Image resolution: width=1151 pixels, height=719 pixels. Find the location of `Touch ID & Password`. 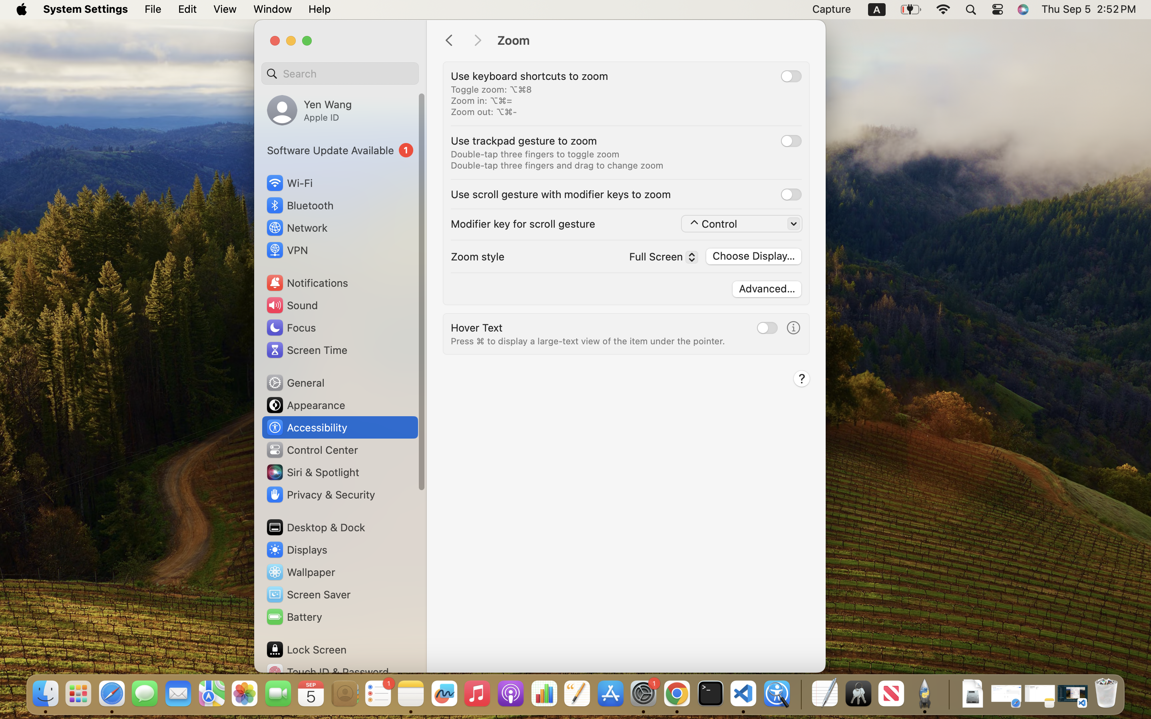

Touch ID & Password is located at coordinates (327, 672).